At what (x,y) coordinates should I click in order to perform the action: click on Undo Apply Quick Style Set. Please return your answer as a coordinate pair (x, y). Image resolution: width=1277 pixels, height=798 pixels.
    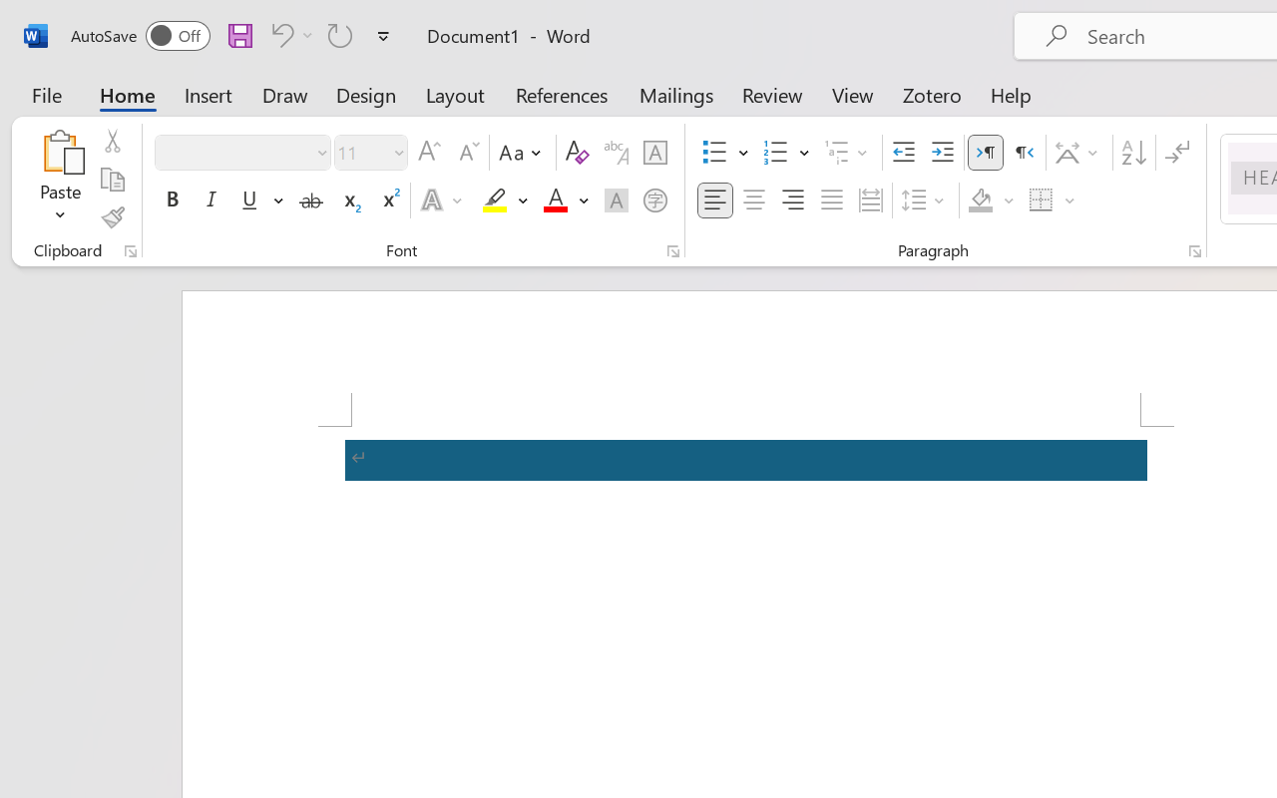
    Looking at the image, I should click on (289, 35).